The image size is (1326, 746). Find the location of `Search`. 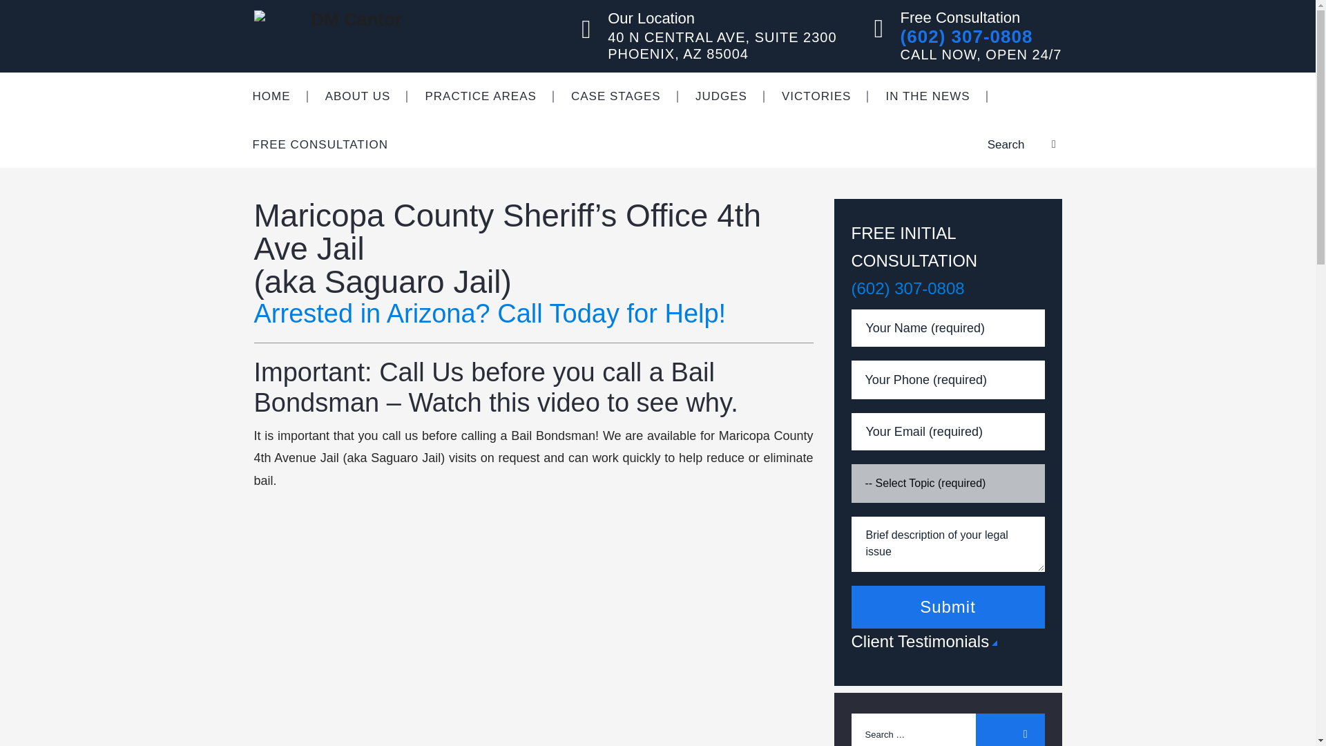

Search is located at coordinates (1010, 729).